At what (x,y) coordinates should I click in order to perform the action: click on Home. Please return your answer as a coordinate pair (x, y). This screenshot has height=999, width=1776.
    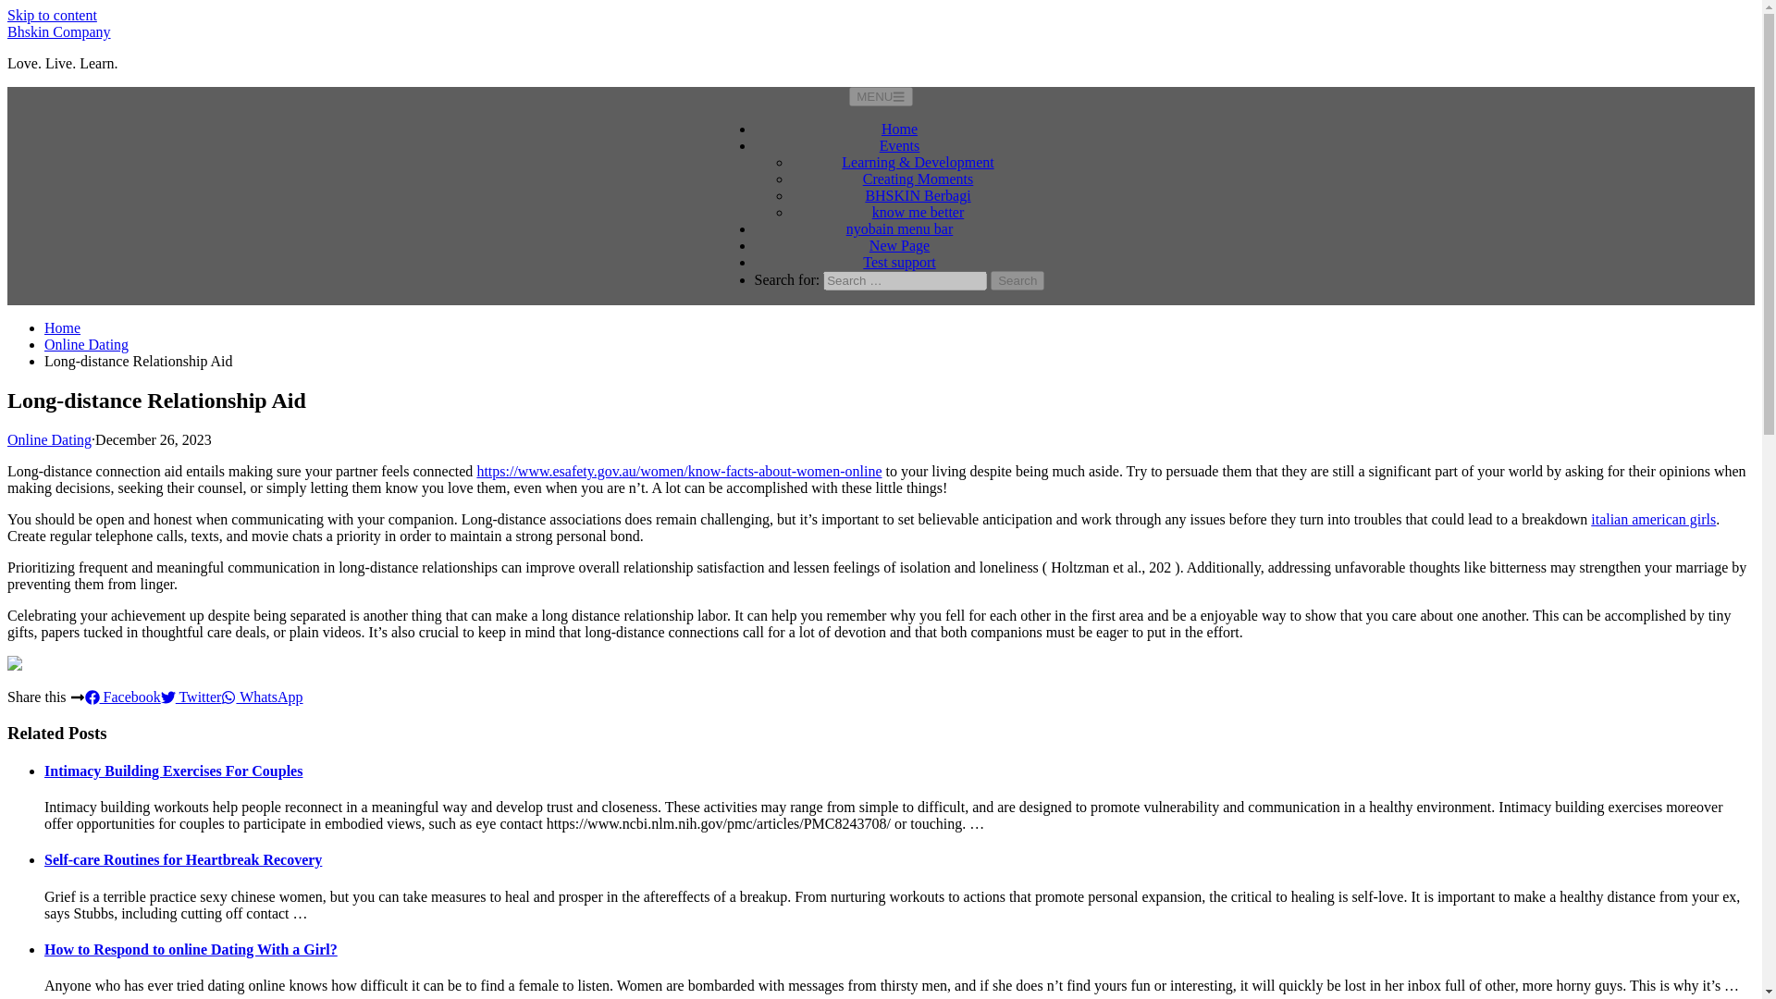
    Looking at the image, I should click on (62, 327).